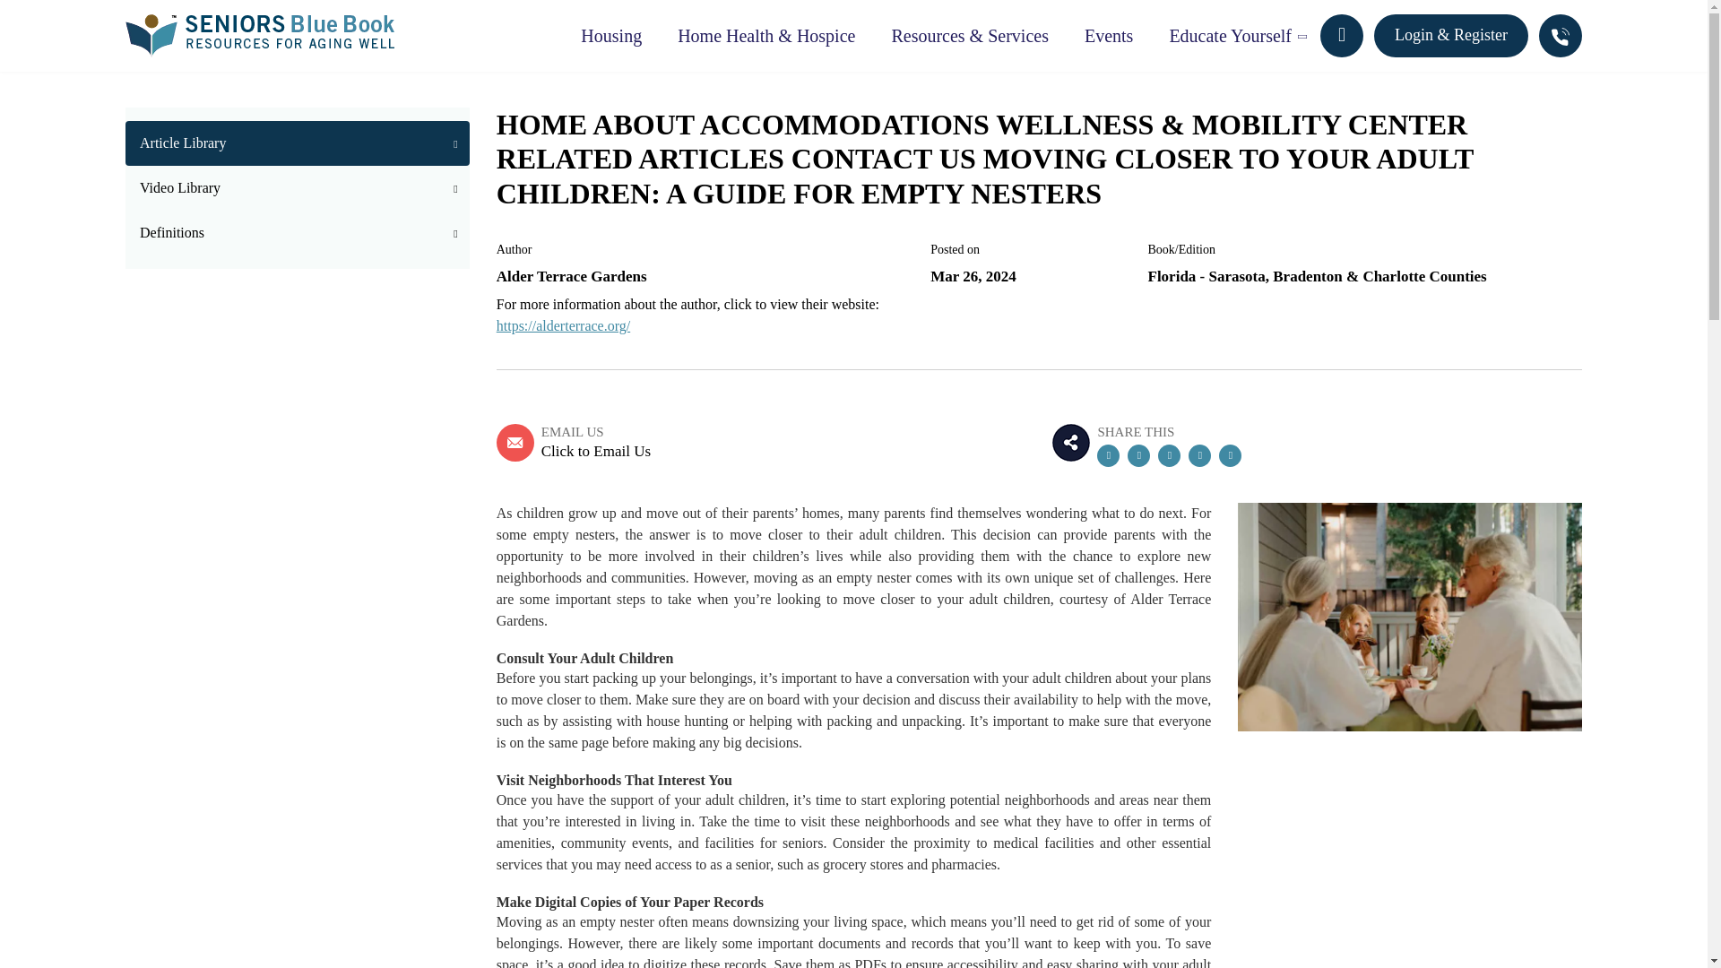 Image resolution: width=1721 pixels, height=968 pixels. I want to click on Share by Email, so click(1199, 455).